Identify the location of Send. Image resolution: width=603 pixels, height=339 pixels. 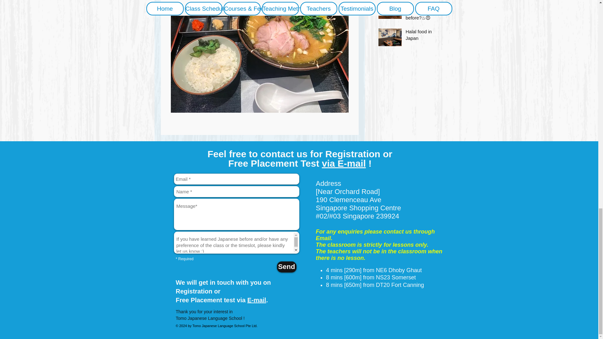
(286, 267).